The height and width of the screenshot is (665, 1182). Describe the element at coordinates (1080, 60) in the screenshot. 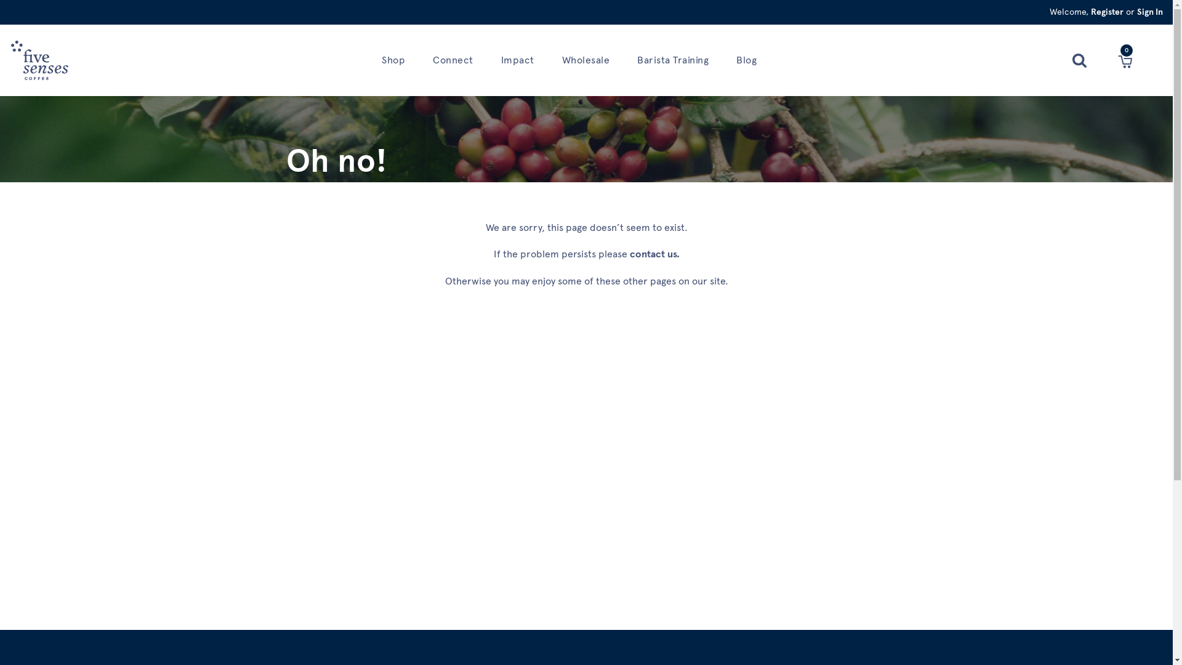

I see `Search` at that location.